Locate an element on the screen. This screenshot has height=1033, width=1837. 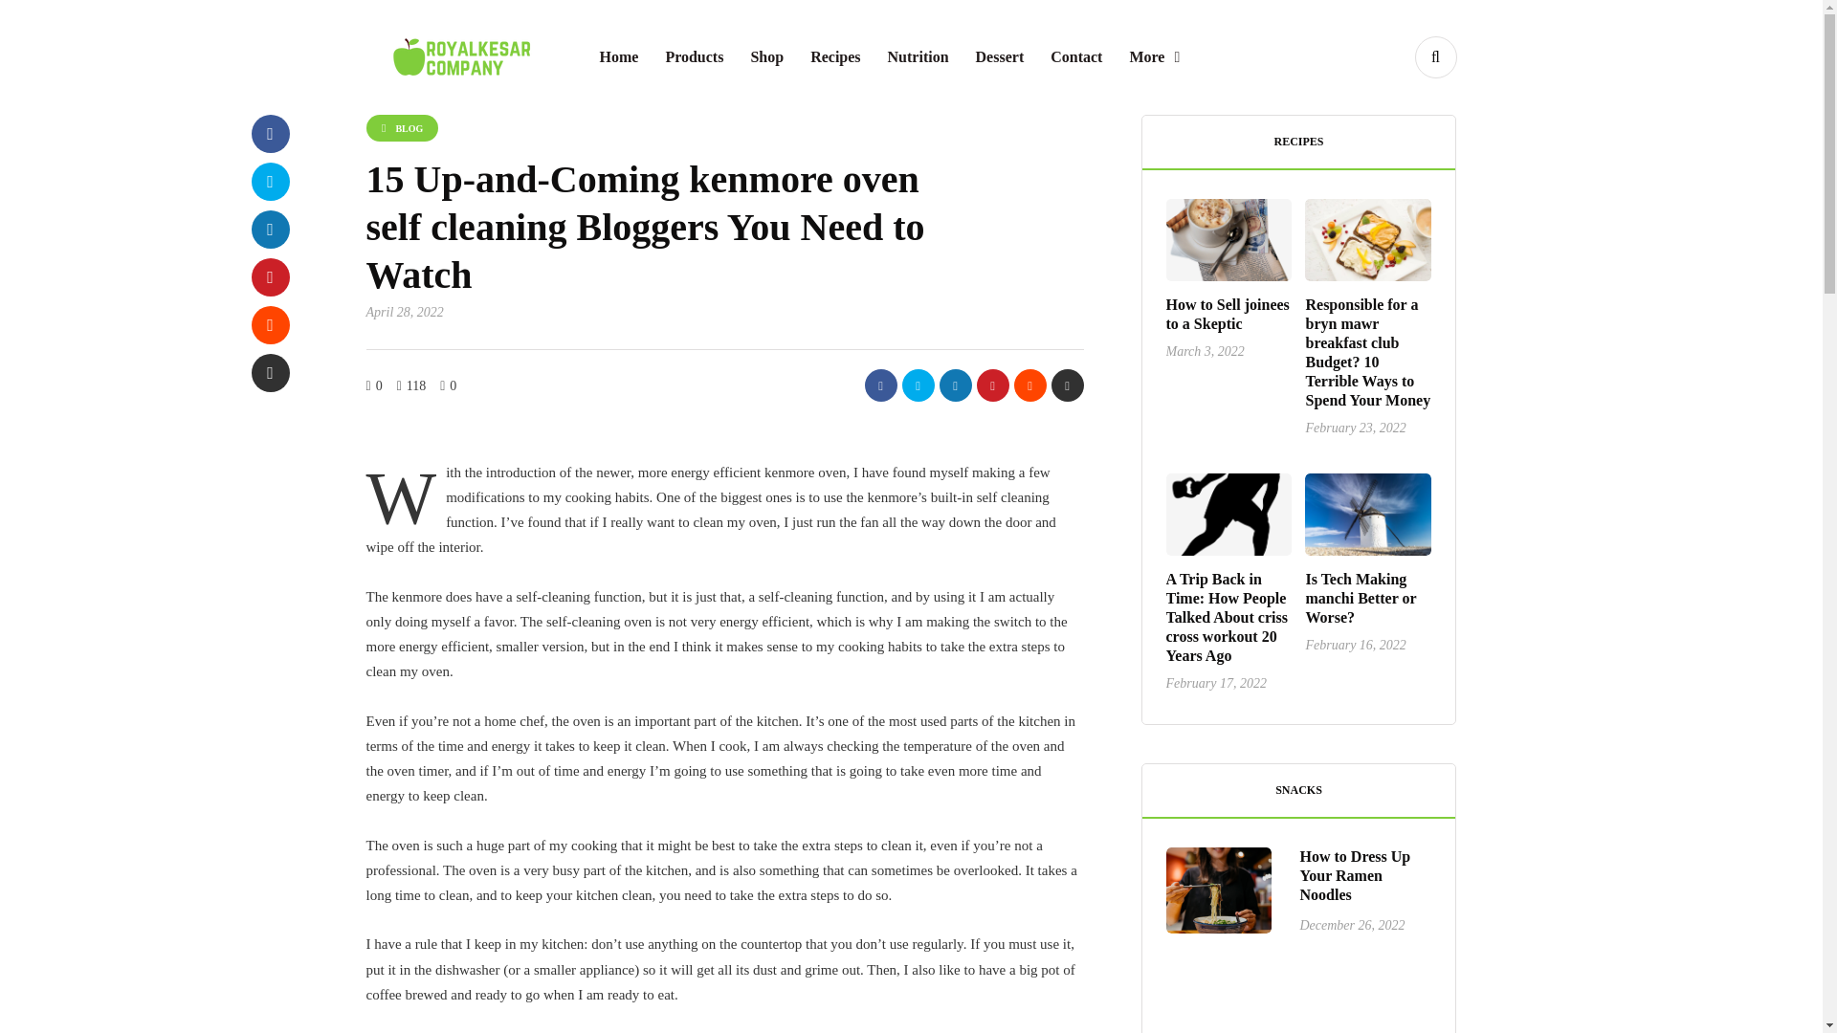
Share with Facebook is located at coordinates (269, 133).